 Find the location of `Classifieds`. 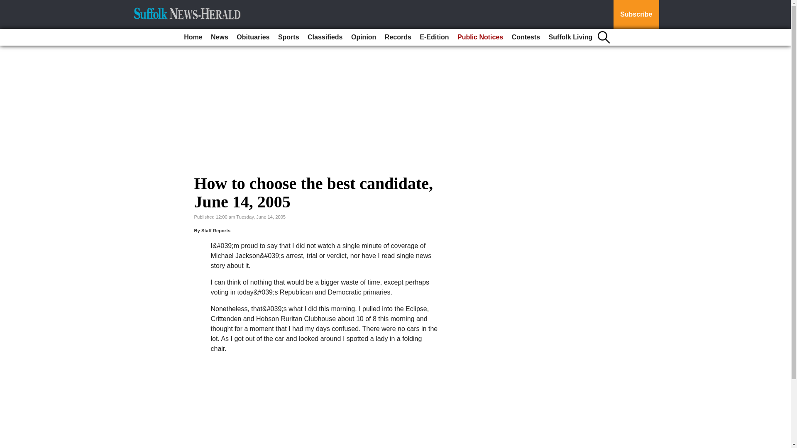

Classifieds is located at coordinates (325, 37).